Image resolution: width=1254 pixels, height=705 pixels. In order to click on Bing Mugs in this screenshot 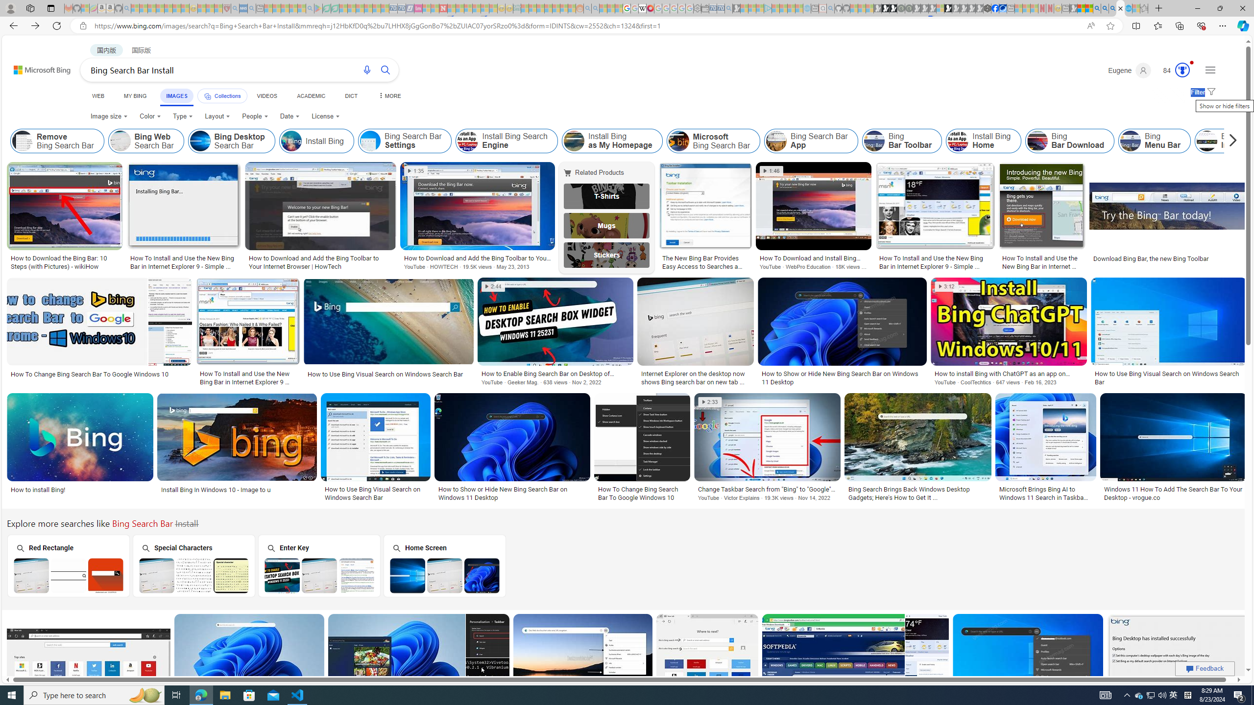, I will do `click(607, 225)`.